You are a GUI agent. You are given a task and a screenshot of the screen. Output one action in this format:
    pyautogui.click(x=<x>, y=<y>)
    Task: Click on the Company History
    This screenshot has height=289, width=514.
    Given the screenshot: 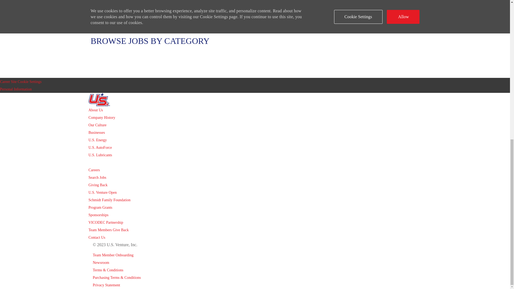 What is the action you would take?
    pyautogui.click(x=102, y=118)
    